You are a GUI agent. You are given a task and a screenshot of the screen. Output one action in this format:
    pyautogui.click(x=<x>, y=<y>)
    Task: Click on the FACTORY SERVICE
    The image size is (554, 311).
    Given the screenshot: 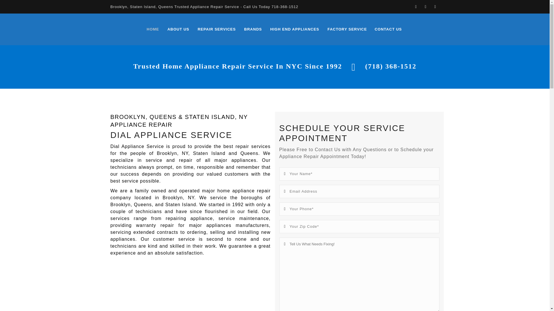 What is the action you would take?
    pyautogui.click(x=347, y=29)
    